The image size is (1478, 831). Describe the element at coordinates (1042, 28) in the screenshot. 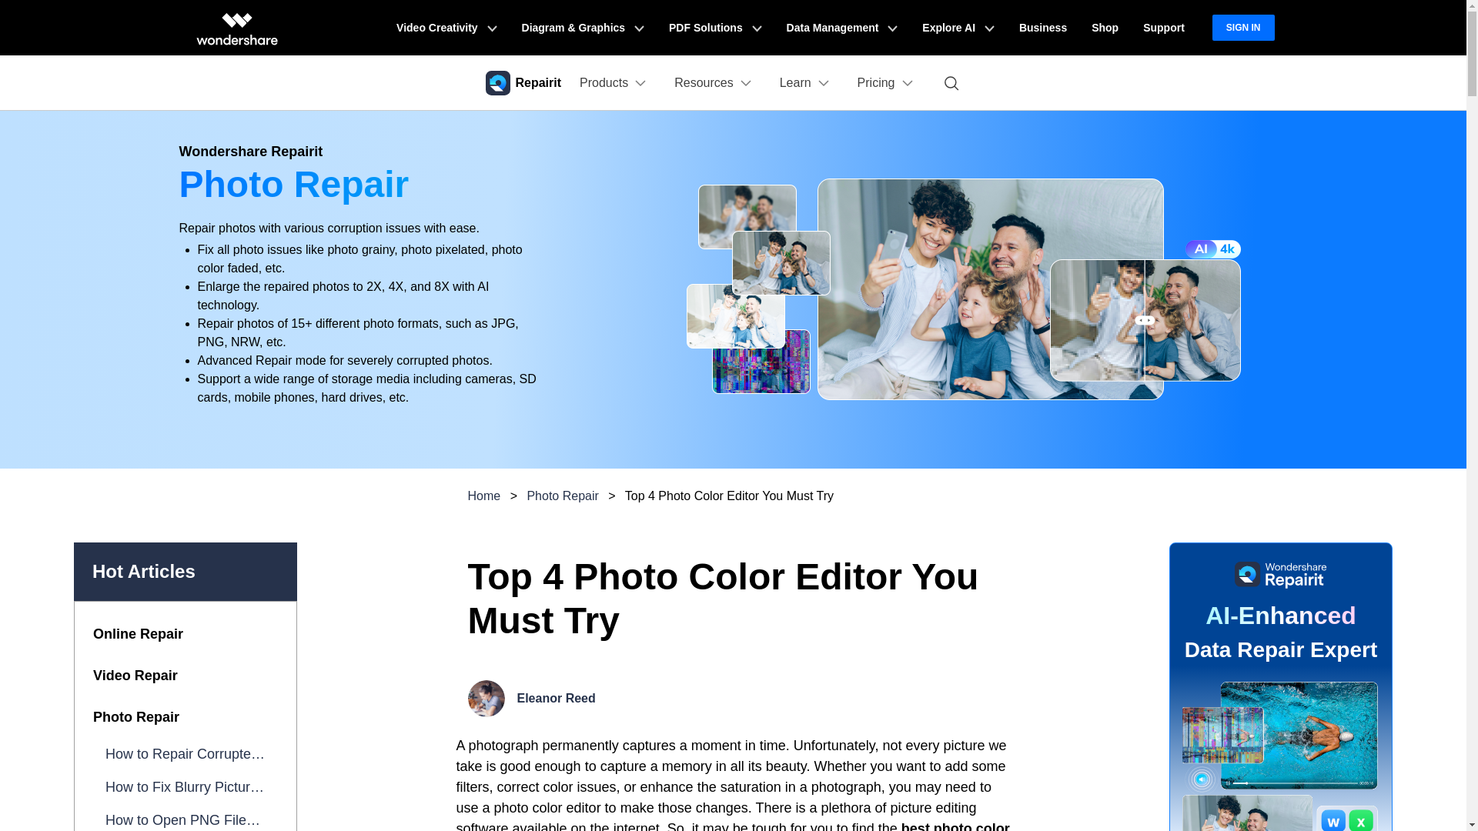

I see `Business` at that location.